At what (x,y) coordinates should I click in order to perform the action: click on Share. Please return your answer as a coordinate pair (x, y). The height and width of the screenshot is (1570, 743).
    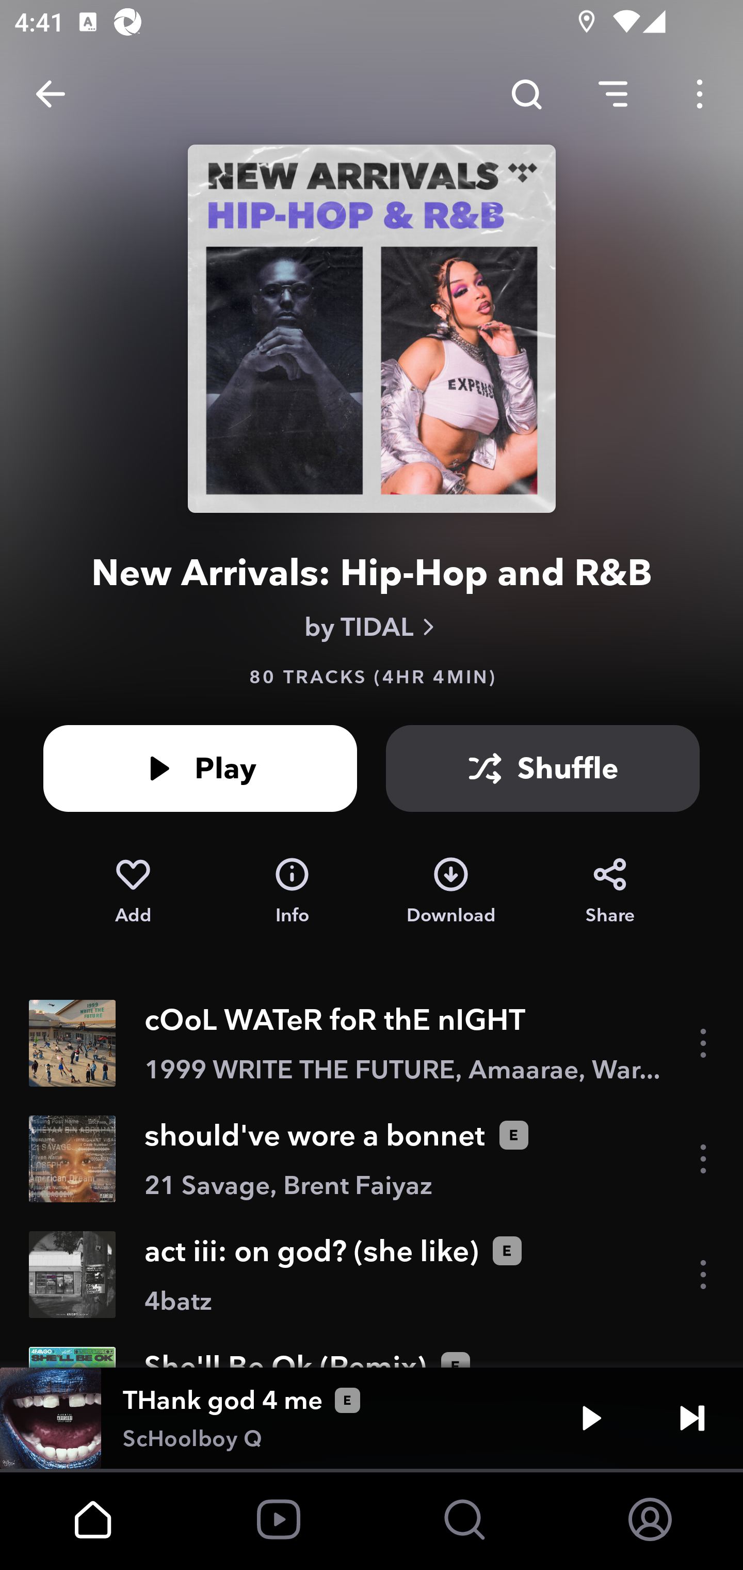
    Looking at the image, I should click on (610, 891).